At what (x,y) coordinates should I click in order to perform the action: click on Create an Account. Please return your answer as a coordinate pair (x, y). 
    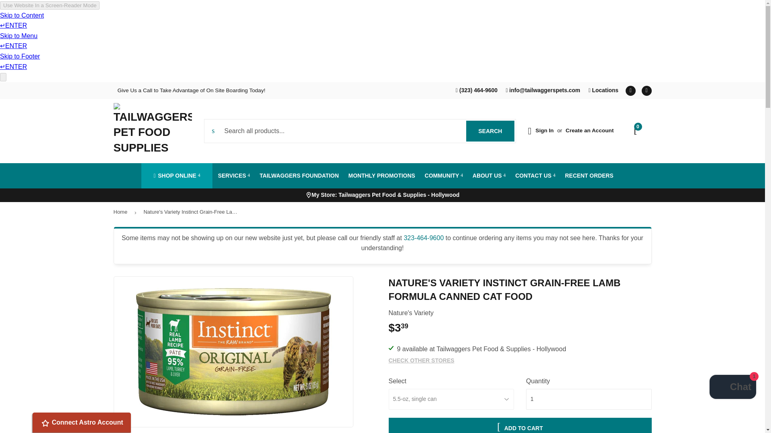
    Looking at the image, I should click on (589, 399).